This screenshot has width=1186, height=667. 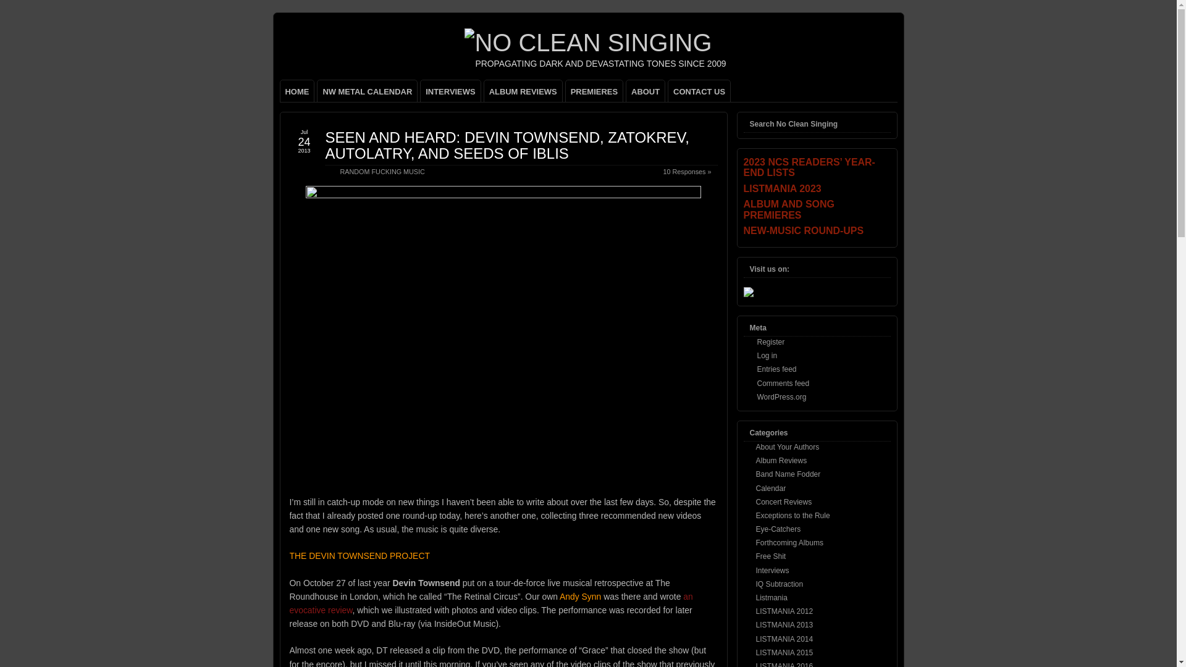 What do you see at coordinates (594, 91) in the screenshot?
I see `PREMIERES` at bounding box center [594, 91].